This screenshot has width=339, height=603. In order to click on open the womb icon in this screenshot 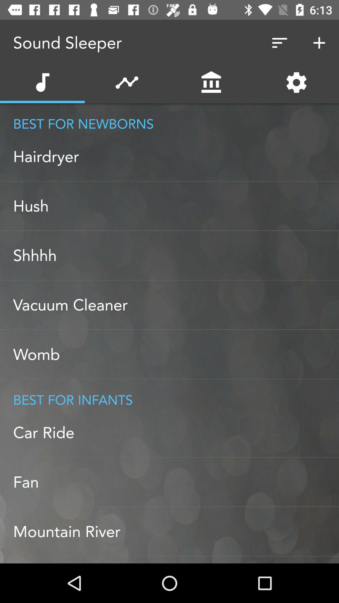, I will do `click(176, 354)`.